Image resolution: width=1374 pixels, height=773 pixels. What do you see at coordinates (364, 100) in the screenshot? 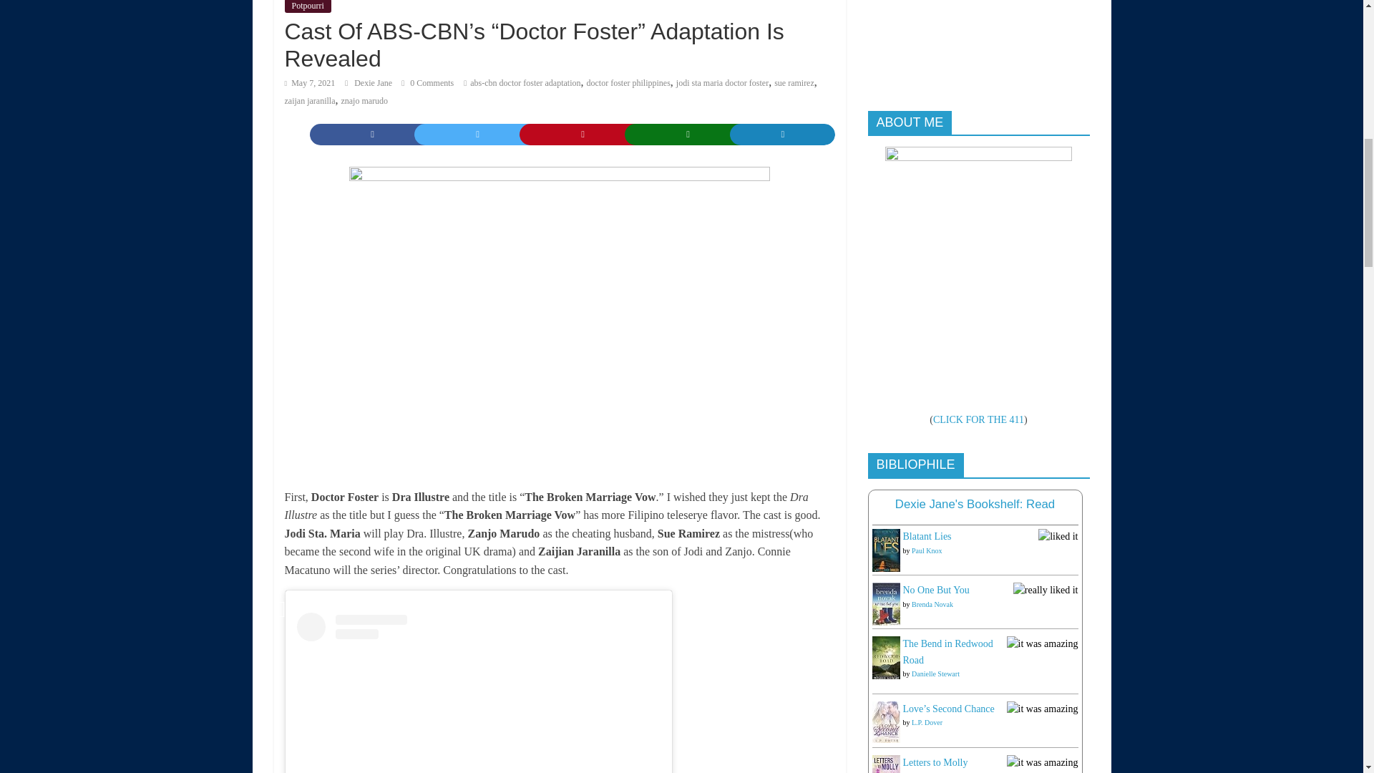
I see `znajo marudo` at bounding box center [364, 100].